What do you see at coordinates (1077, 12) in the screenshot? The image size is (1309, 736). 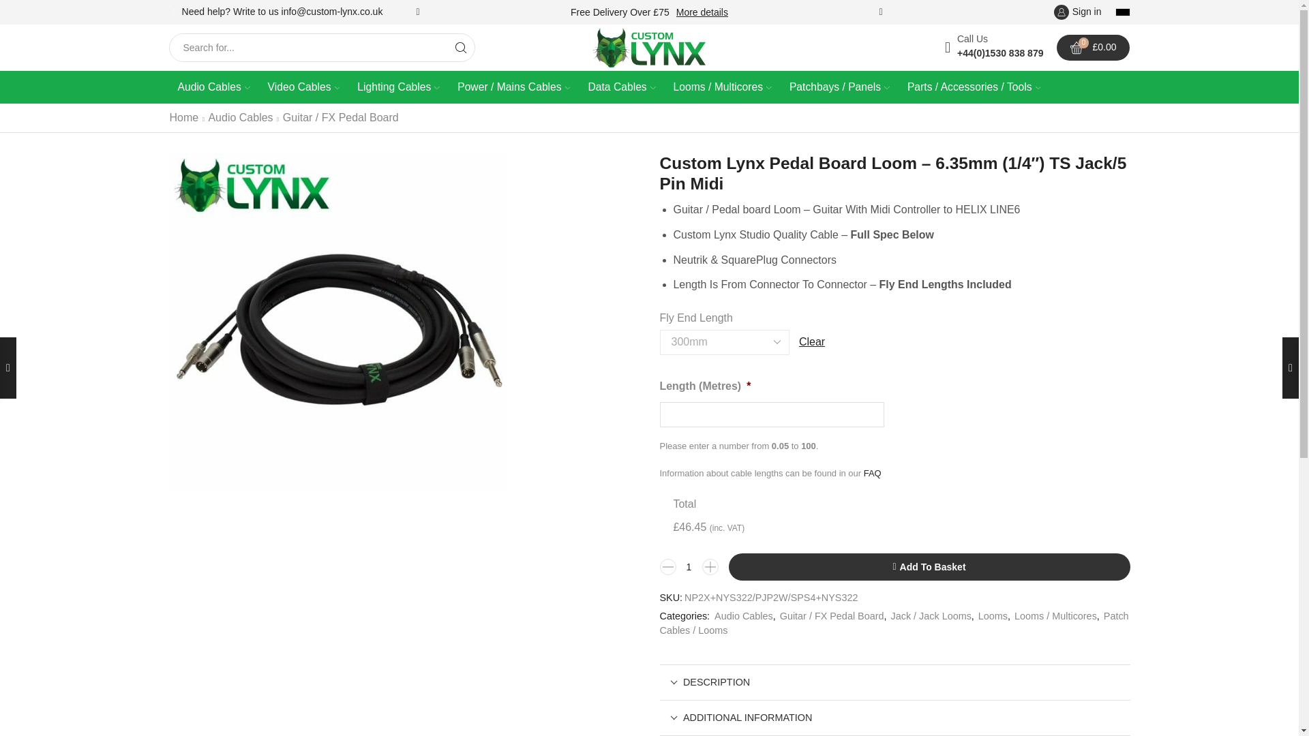 I see `Sign in` at bounding box center [1077, 12].